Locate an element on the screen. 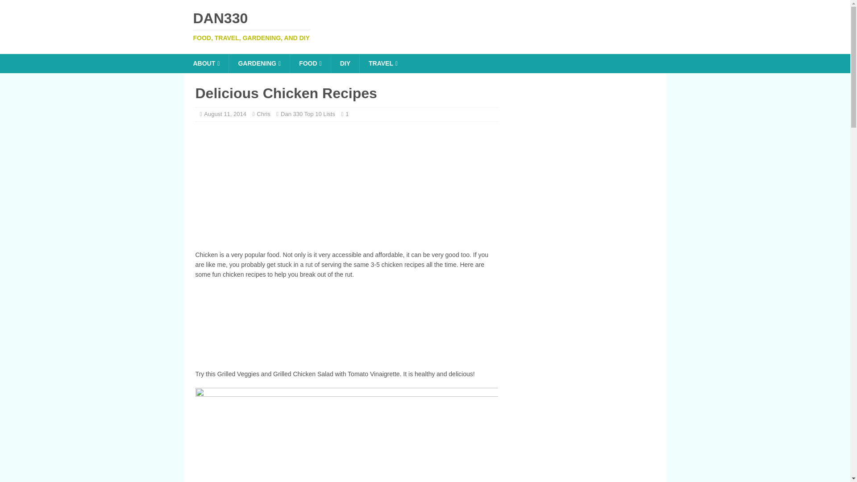 The height and width of the screenshot is (482, 857). August 11, 2014 is located at coordinates (225, 114).